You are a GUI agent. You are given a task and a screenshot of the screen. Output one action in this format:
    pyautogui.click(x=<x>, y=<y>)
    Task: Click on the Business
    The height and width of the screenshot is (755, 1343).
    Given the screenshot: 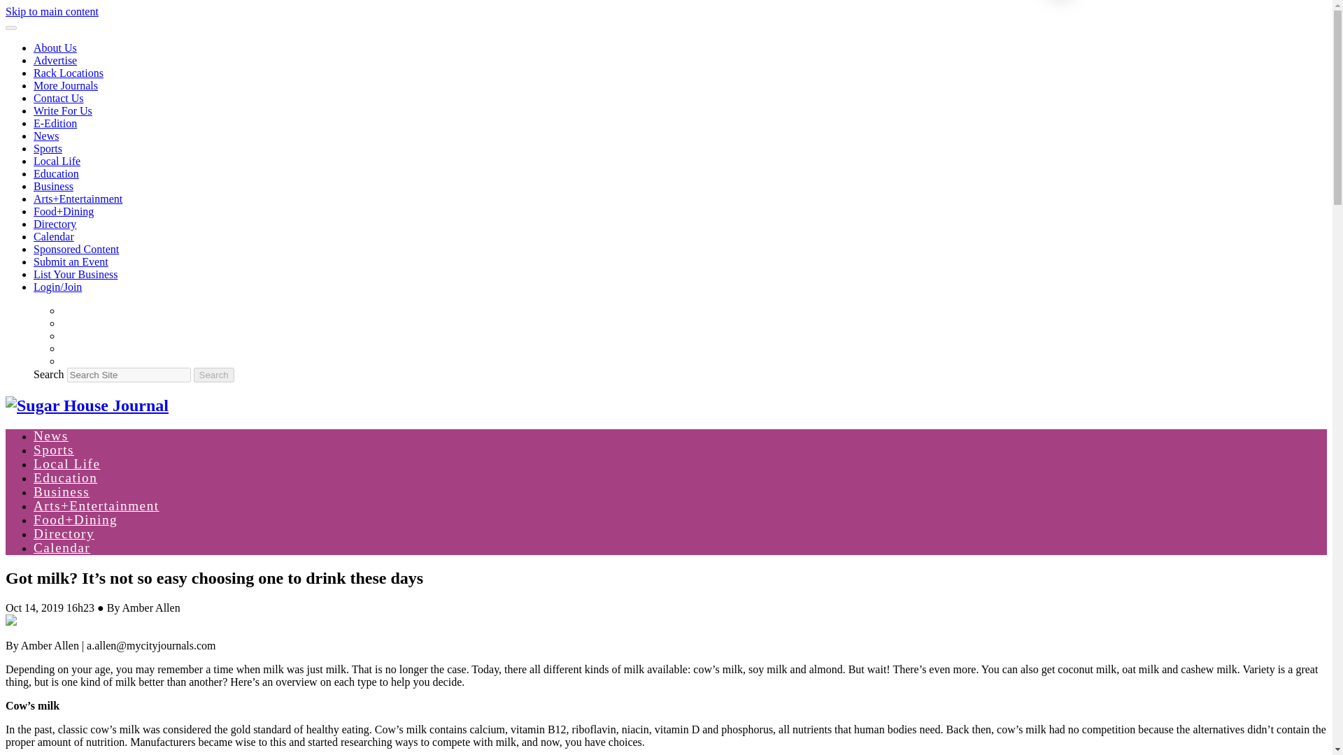 What is the action you would take?
    pyautogui.click(x=53, y=186)
    